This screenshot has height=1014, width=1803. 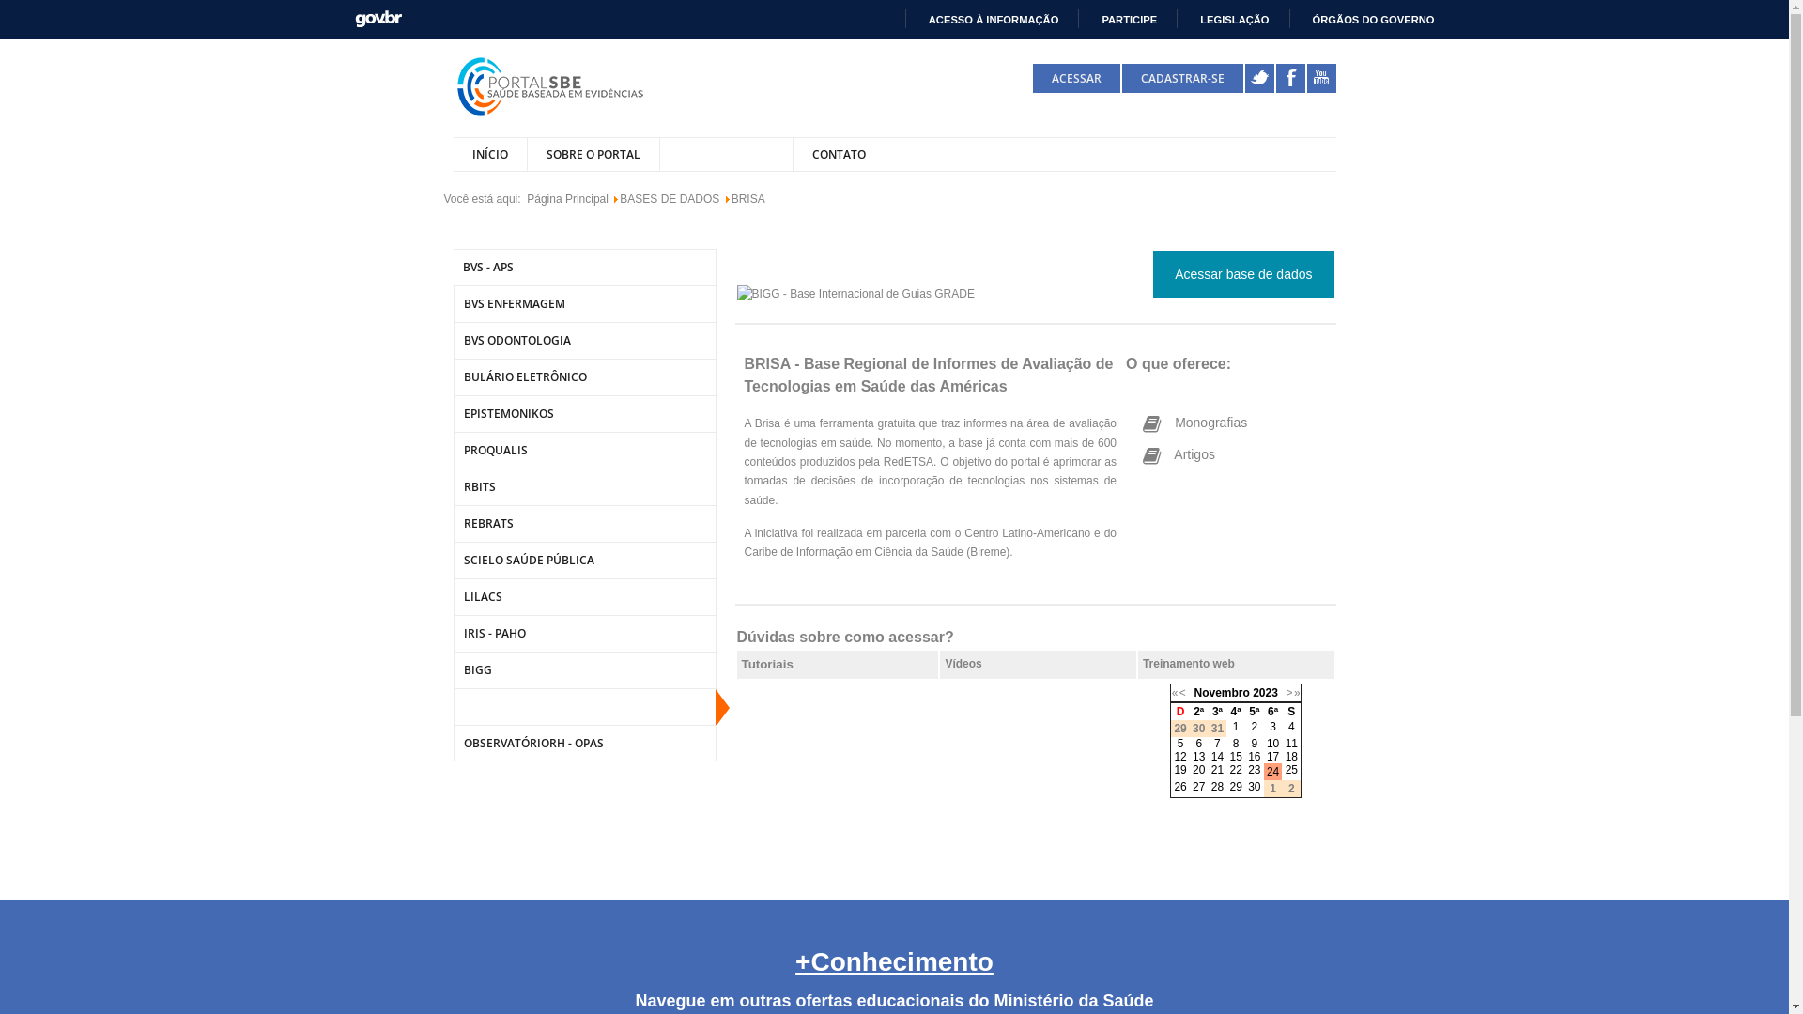 What do you see at coordinates (1273, 744) in the screenshot?
I see `10` at bounding box center [1273, 744].